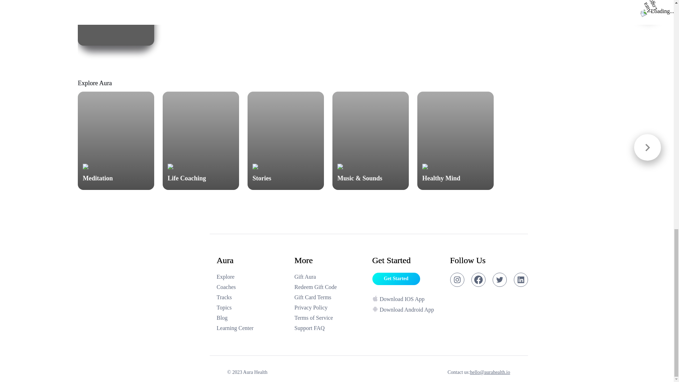 Image resolution: width=679 pixels, height=382 pixels. Describe the element at coordinates (252, 318) in the screenshot. I see `Blog` at that location.